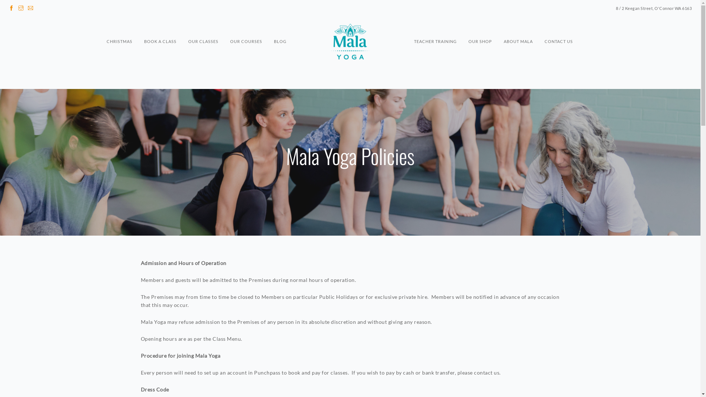 This screenshot has height=397, width=706. What do you see at coordinates (120, 28) in the screenshot?
I see `CHRISTMAS` at bounding box center [120, 28].